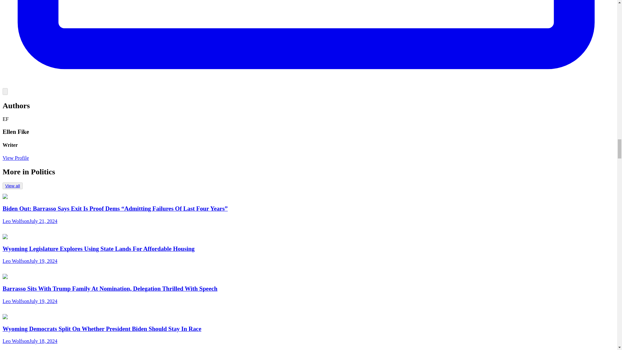 Image resolution: width=622 pixels, height=350 pixels. What do you see at coordinates (5, 91) in the screenshot?
I see `Copy to clipboard` at bounding box center [5, 91].